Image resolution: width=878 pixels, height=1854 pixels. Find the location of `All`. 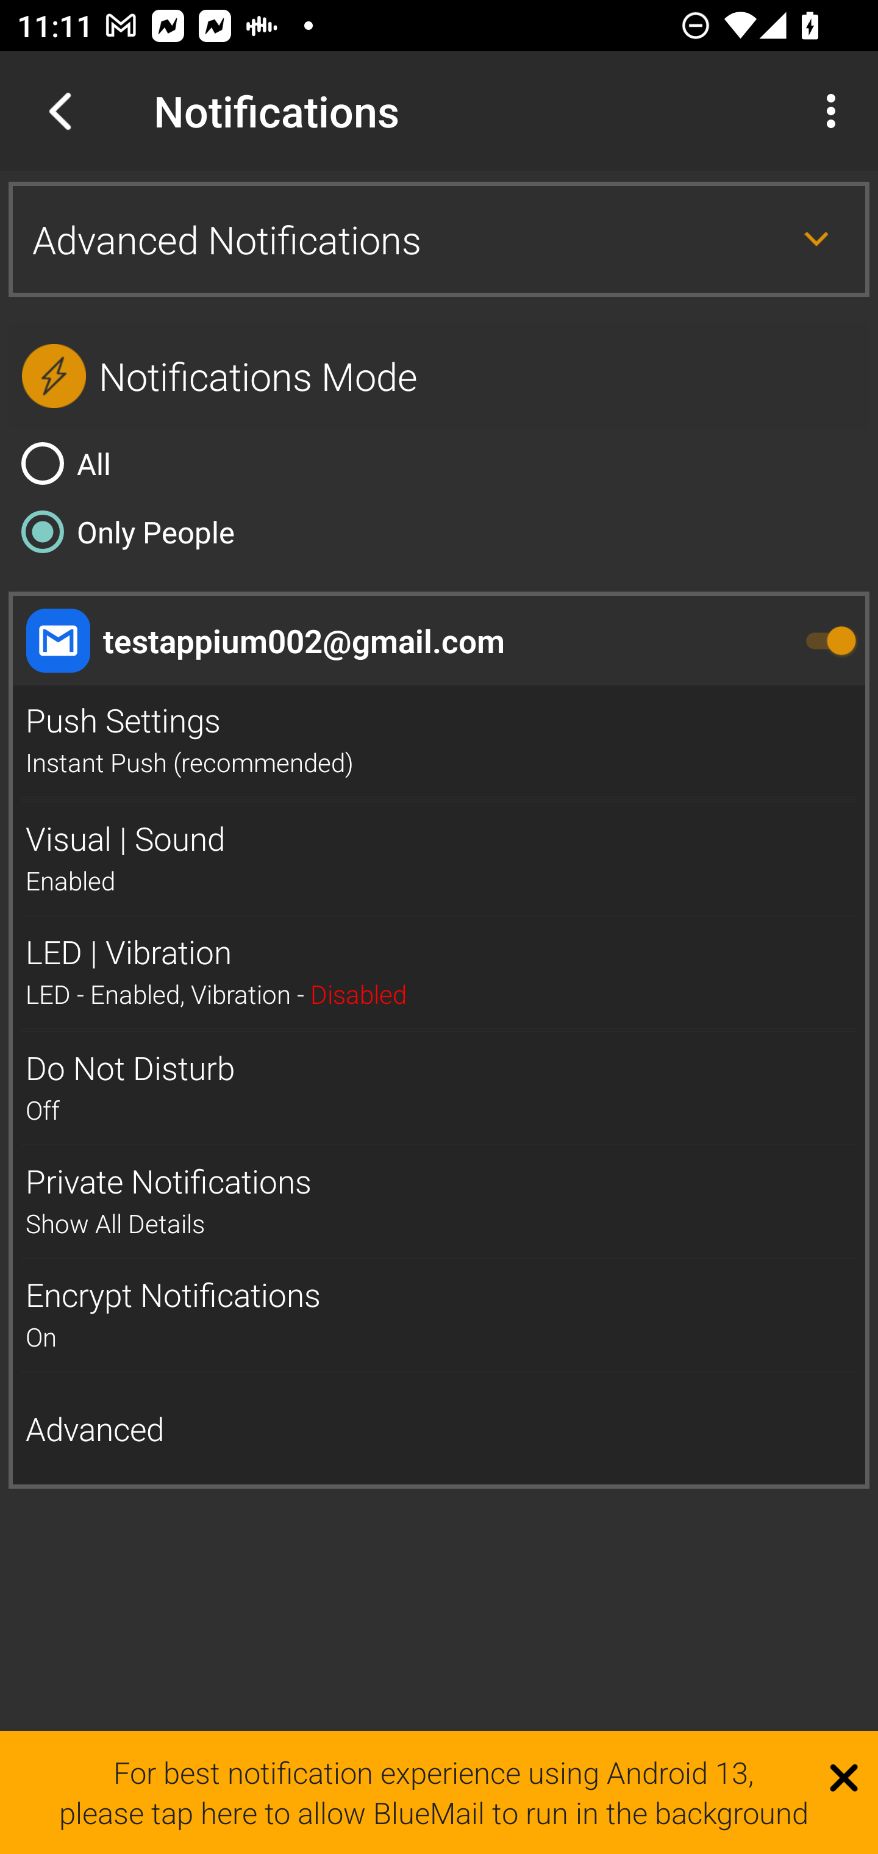

All is located at coordinates (439, 463).